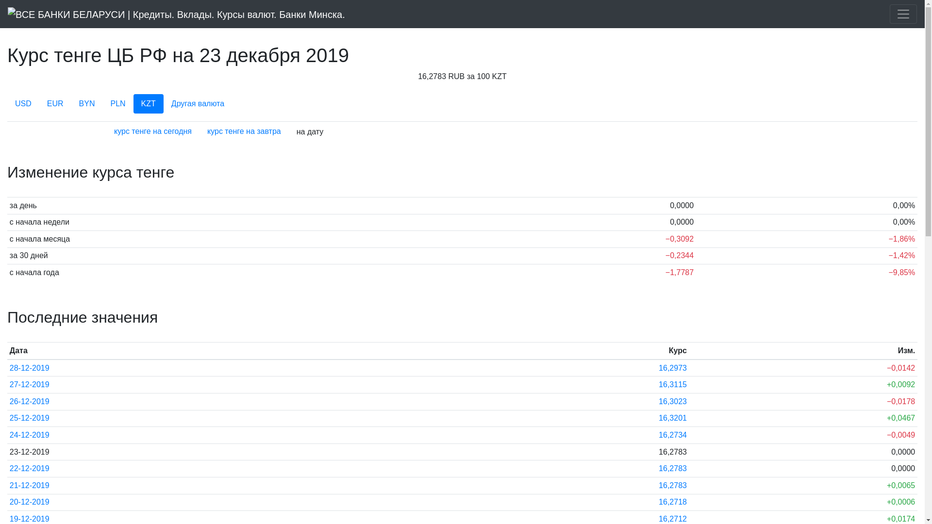 The height and width of the screenshot is (524, 932). Describe the element at coordinates (55, 104) in the screenshot. I see `EUR` at that location.